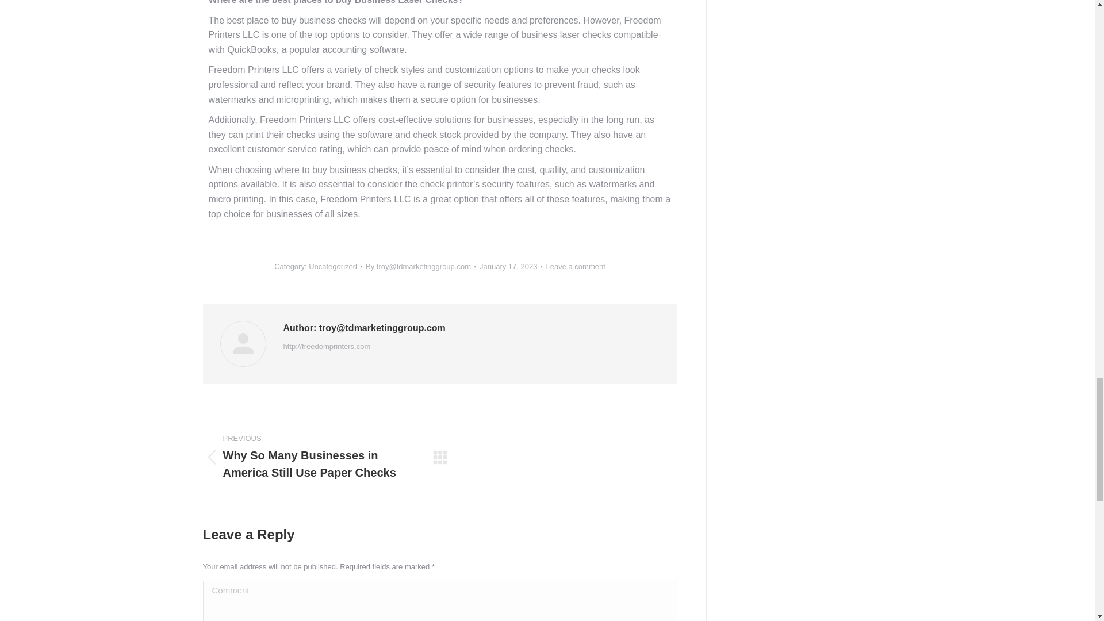 The image size is (1104, 621). I want to click on Uncategorized, so click(332, 266).